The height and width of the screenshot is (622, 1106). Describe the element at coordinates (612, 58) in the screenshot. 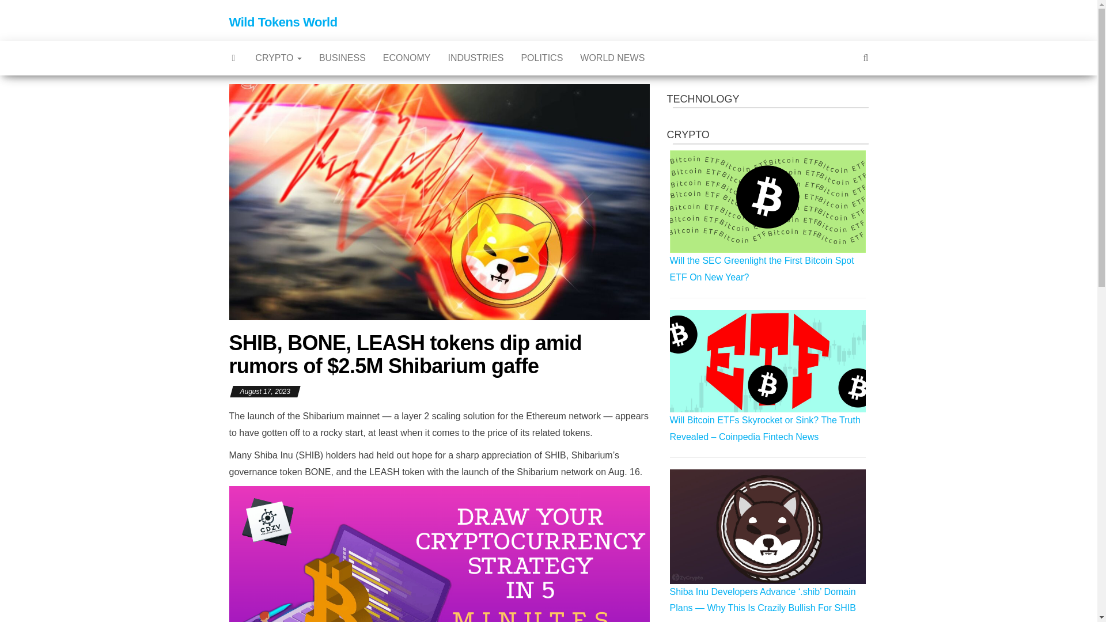

I see `World News` at that location.